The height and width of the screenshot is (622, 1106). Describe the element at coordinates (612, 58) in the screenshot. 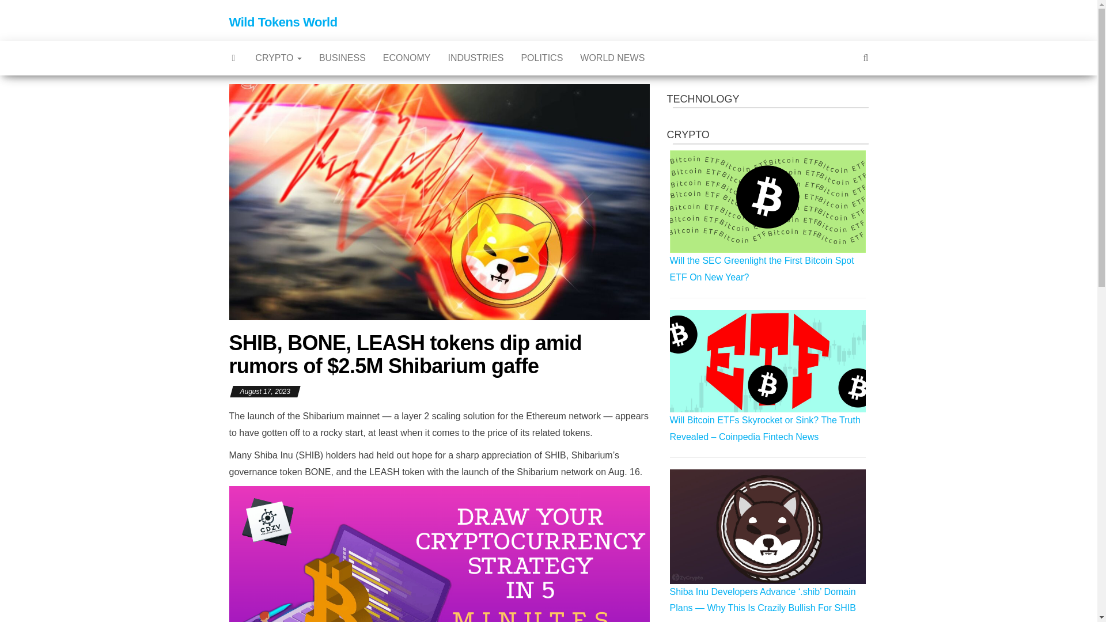

I see `World News` at that location.